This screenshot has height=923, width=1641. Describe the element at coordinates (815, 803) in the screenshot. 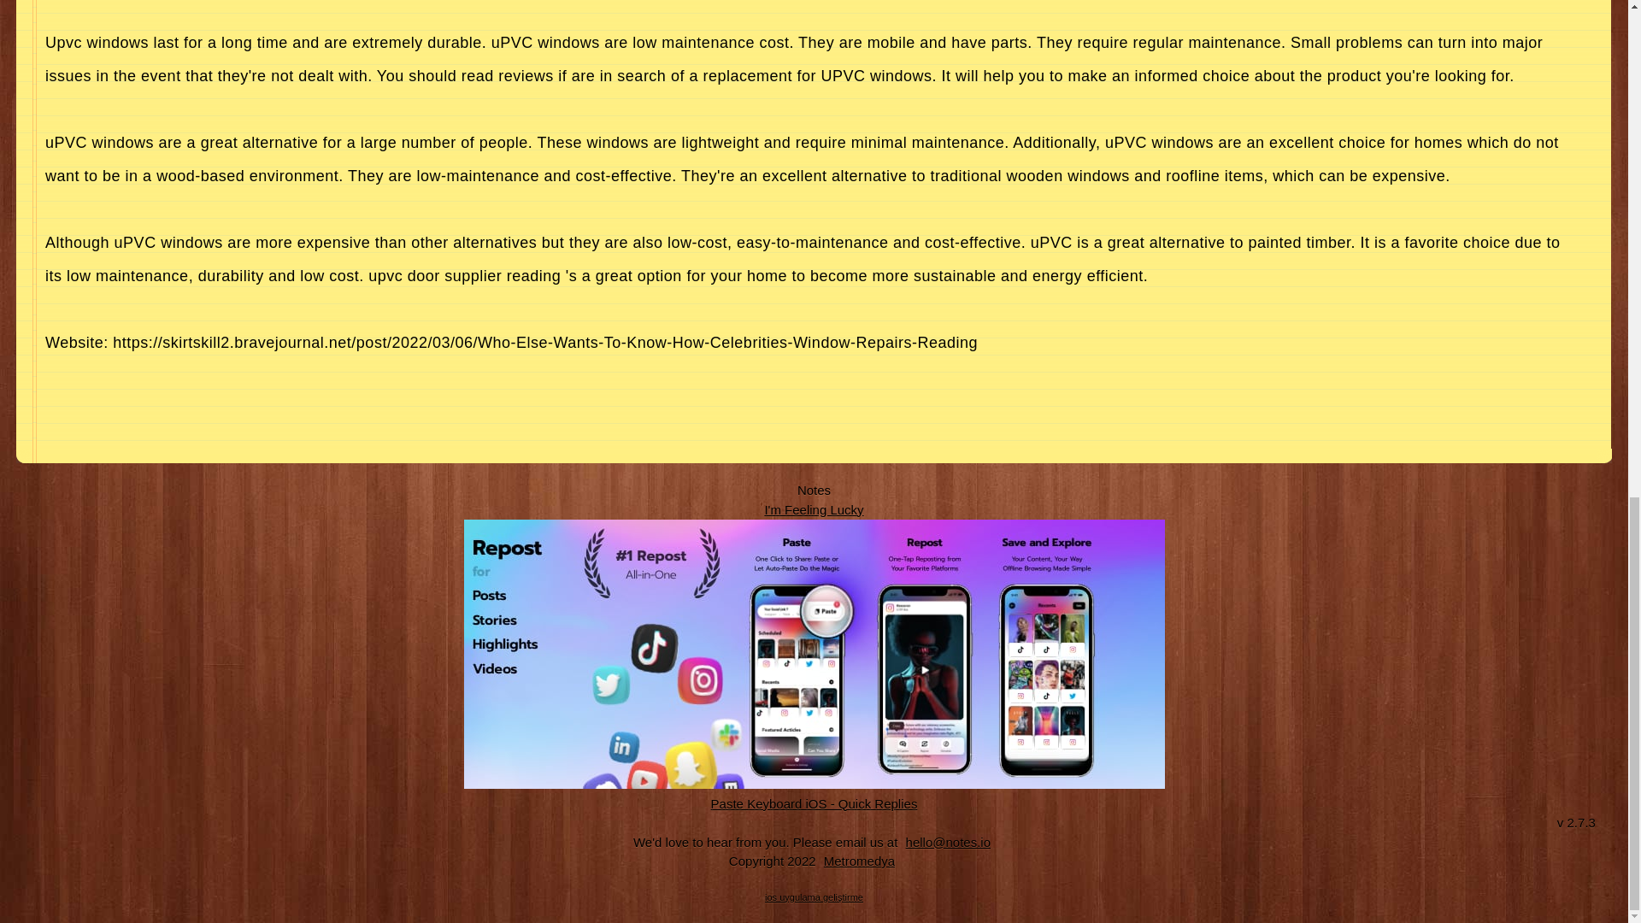

I see `Paste Keyboard iOS - Quick Replies` at that location.